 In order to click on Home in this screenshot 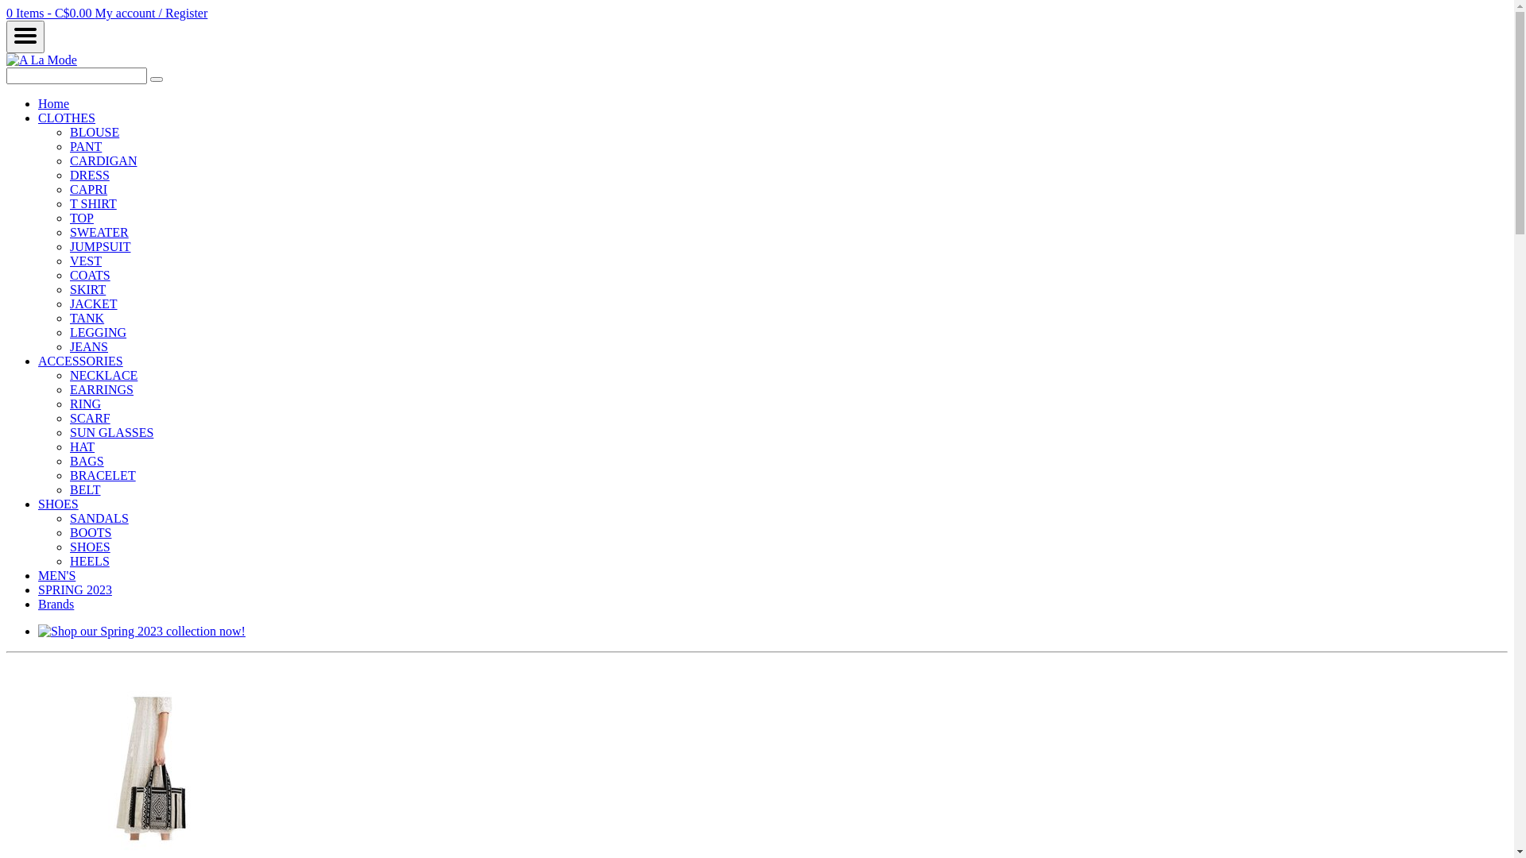, I will do `click(54, 103)`.